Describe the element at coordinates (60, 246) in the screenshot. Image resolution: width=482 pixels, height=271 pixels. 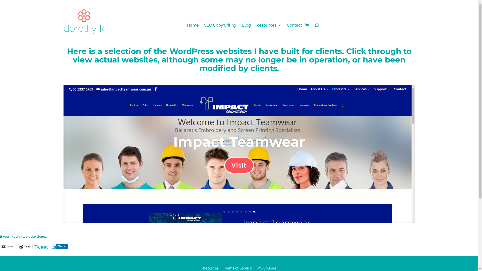
I see `Share` at that location.